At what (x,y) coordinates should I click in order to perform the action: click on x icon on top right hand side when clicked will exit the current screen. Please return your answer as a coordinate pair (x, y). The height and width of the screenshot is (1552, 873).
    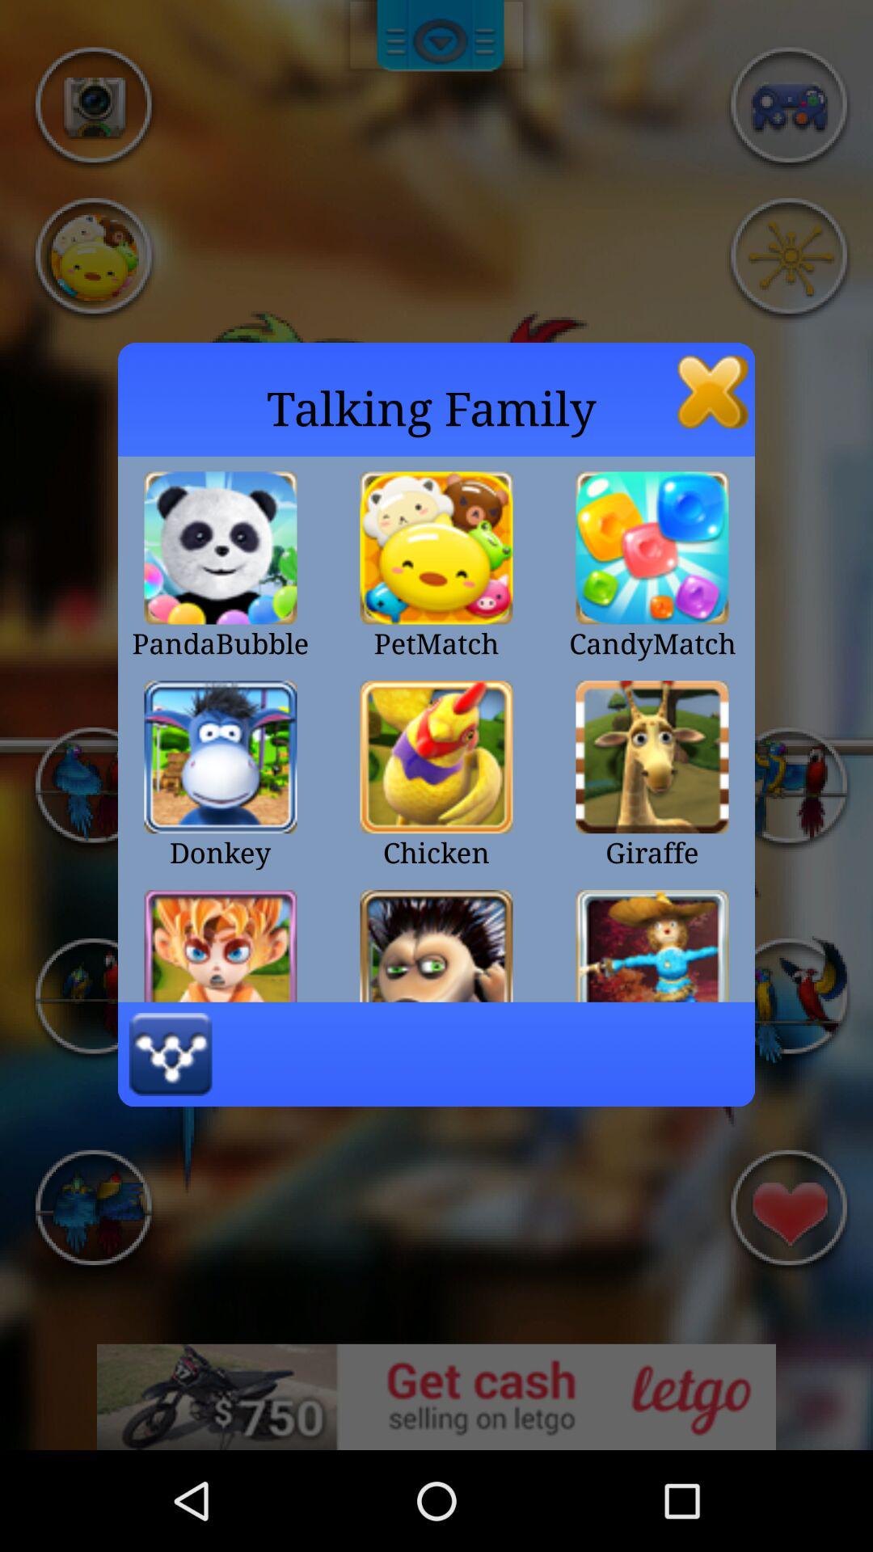
    Looking at the image, I should click on (713, 391).